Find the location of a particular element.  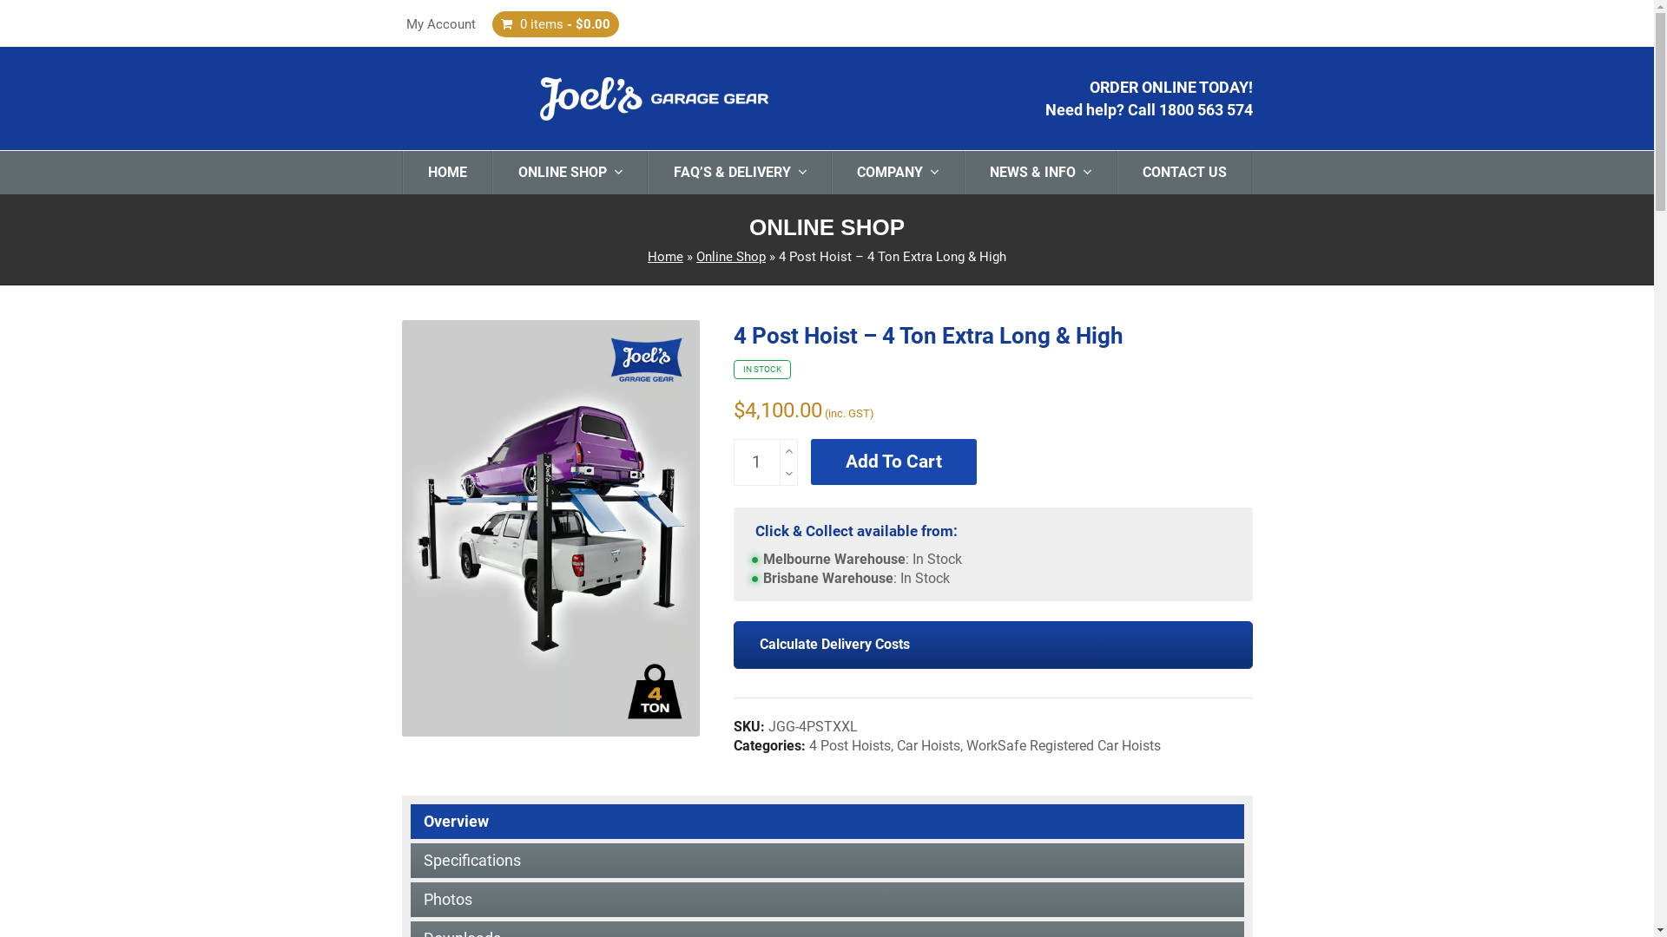

Specifications is located at coordinates (827, 861).